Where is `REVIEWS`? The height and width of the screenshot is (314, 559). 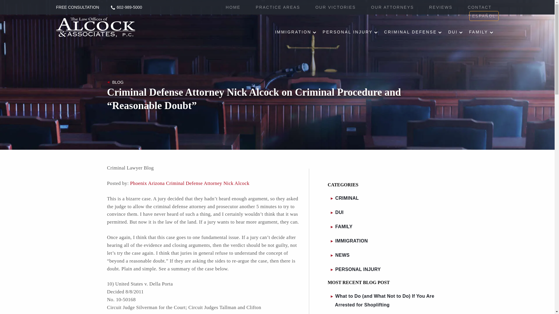
REVIEWS is located at coordinates (441, 7).